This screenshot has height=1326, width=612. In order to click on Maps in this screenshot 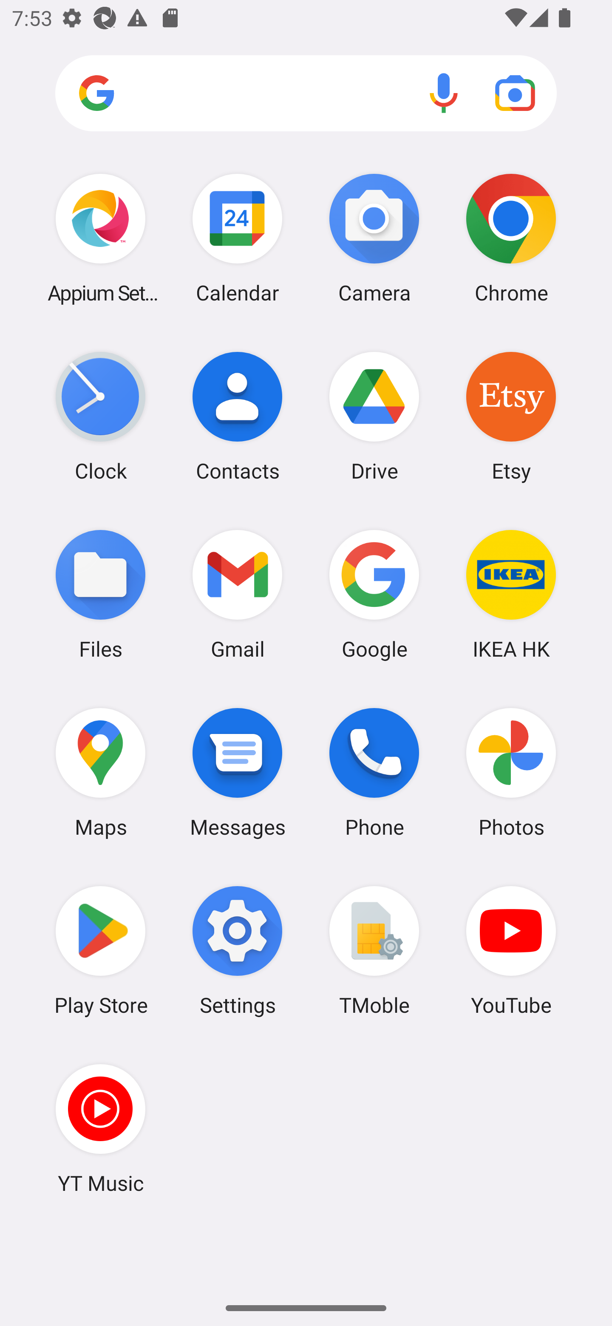, I will do `click(100, 772)`.